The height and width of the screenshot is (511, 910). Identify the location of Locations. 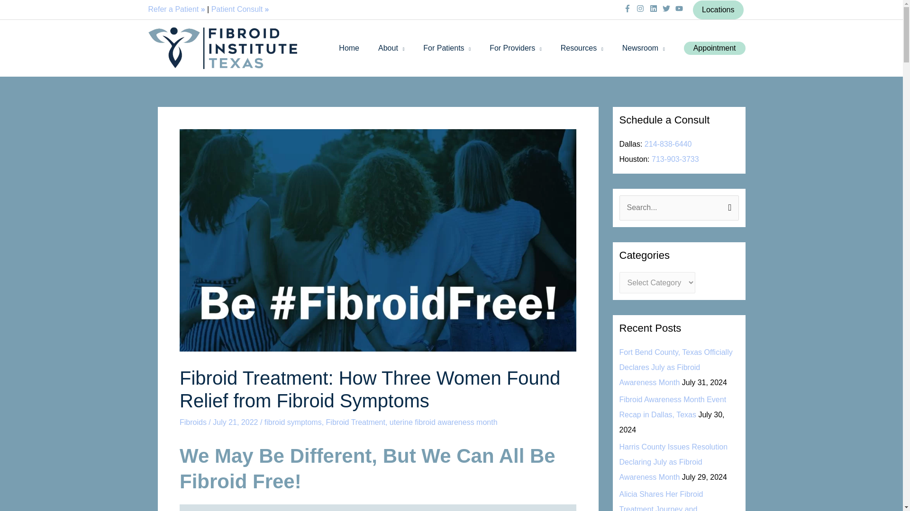
(718, 9).